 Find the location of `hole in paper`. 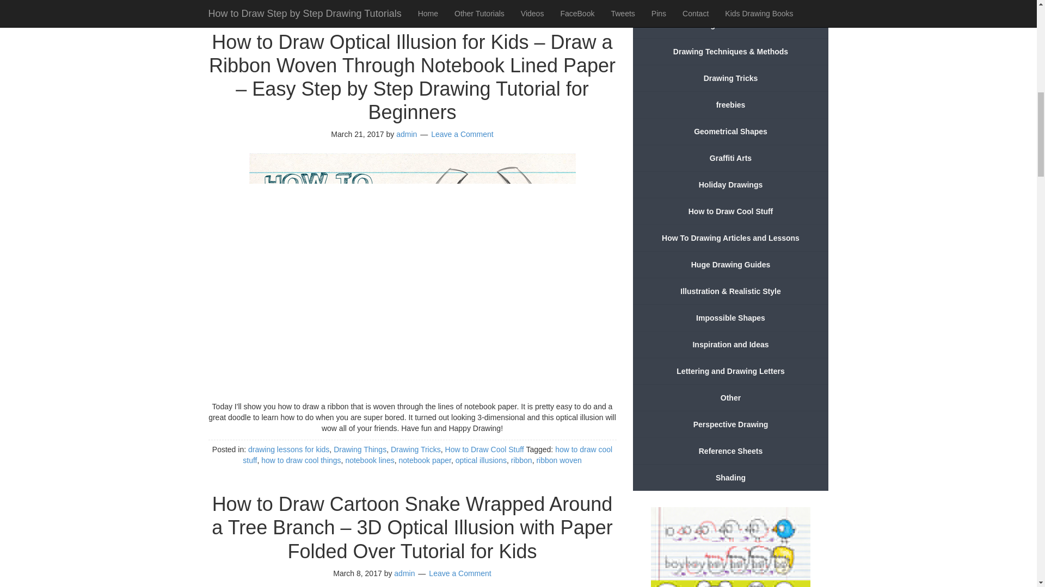

hole in paper is located at coordinates (303, 1).